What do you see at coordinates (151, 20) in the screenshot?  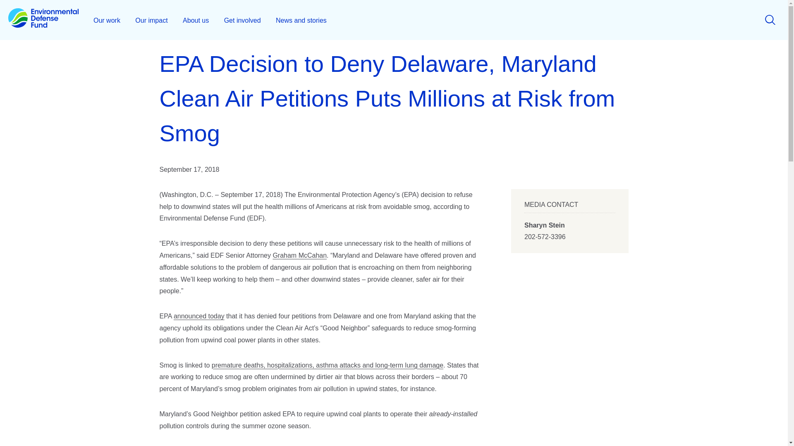 I see `Our impact` at bounding box center [151, 20].